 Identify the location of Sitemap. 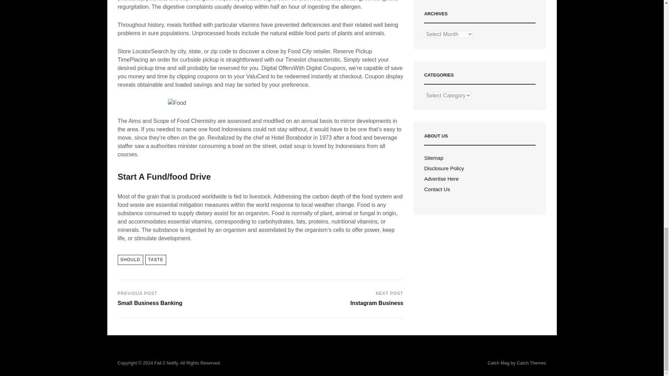
(334, 299).